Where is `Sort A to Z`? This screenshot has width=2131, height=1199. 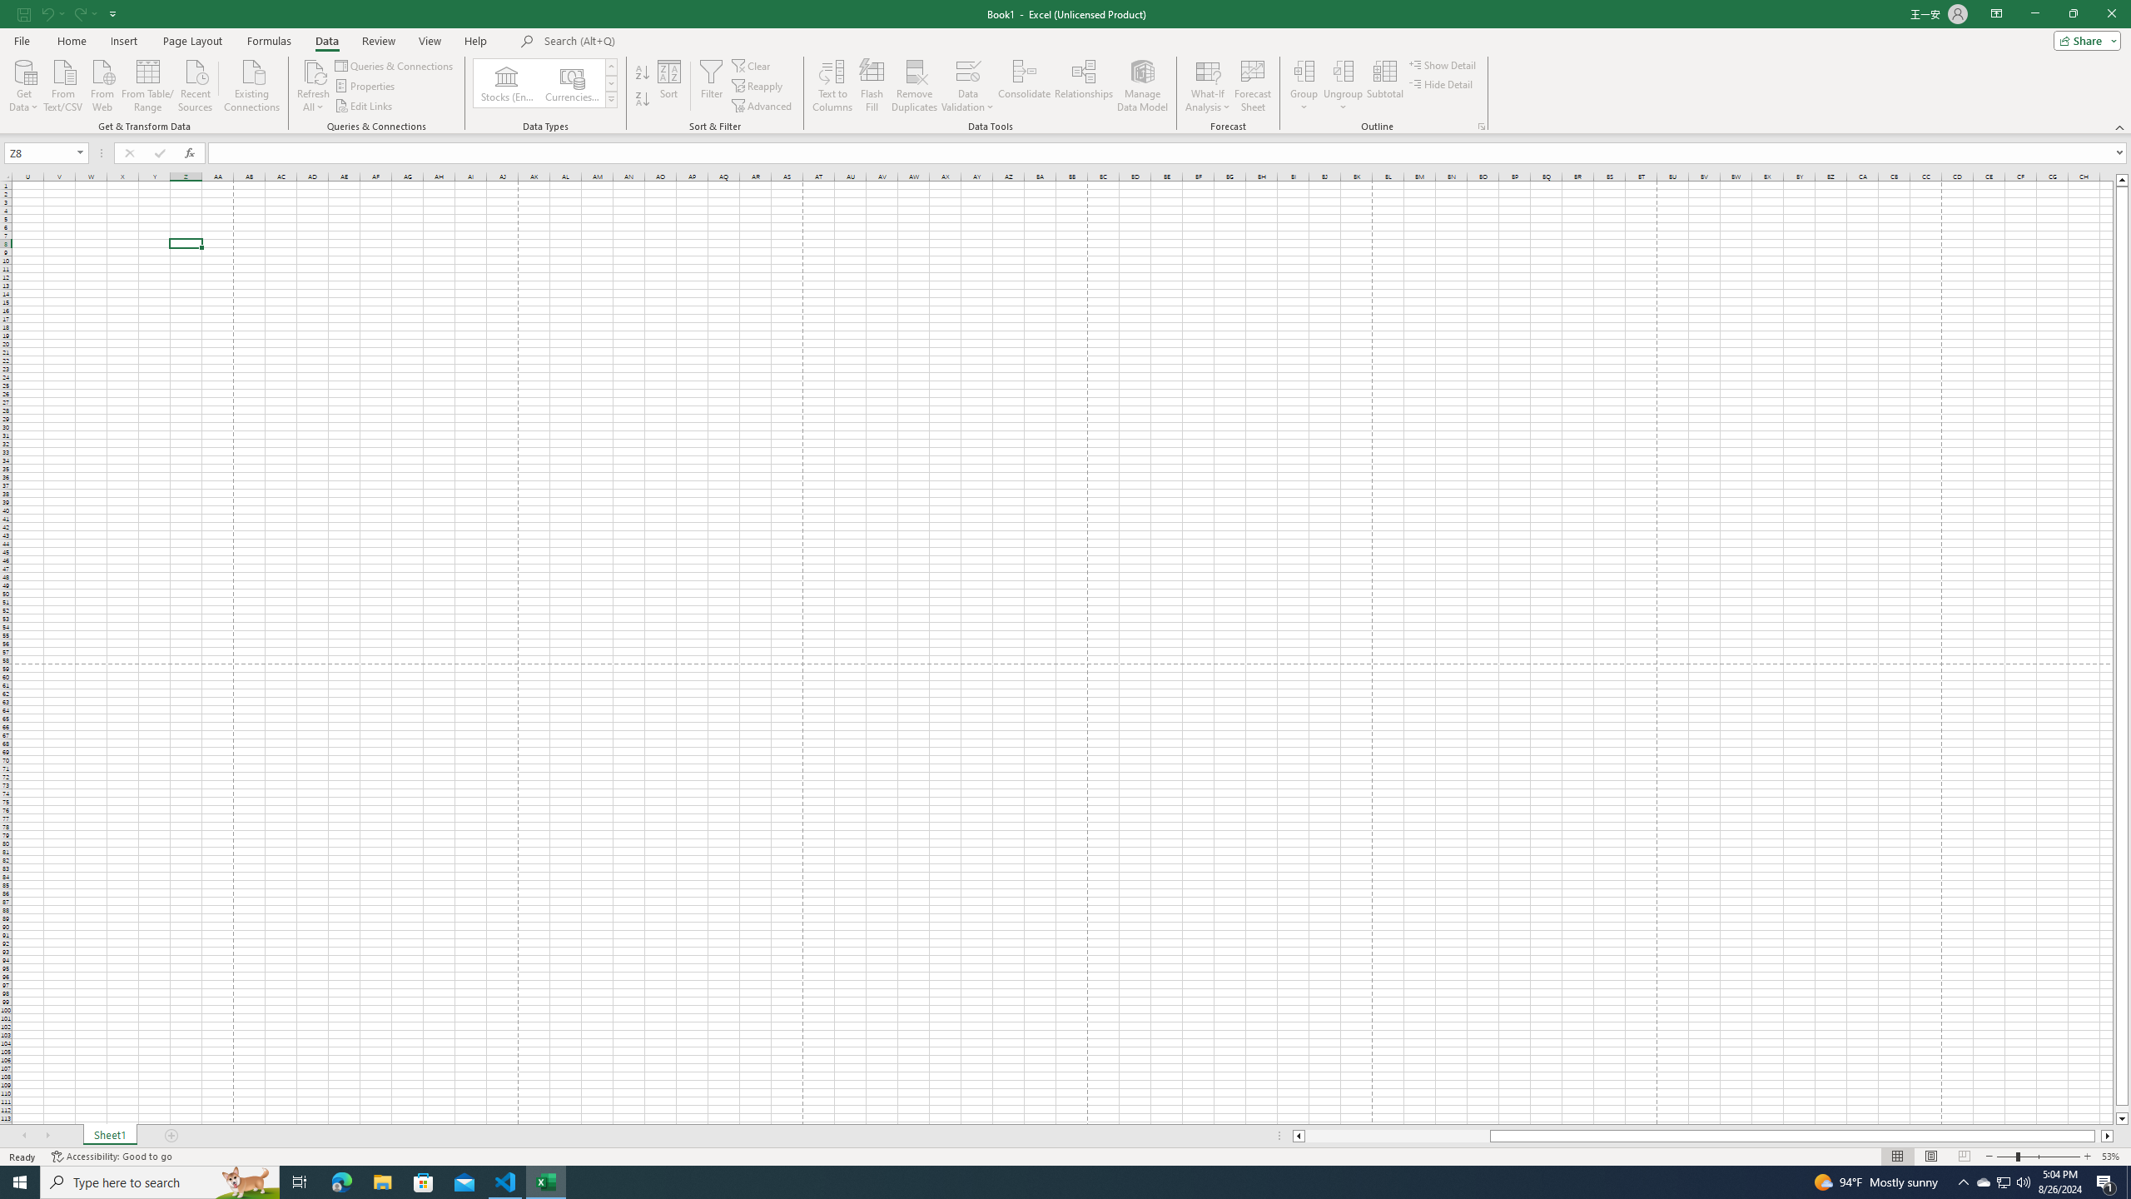
Sort A to Z is located at coordinates (643, 73).